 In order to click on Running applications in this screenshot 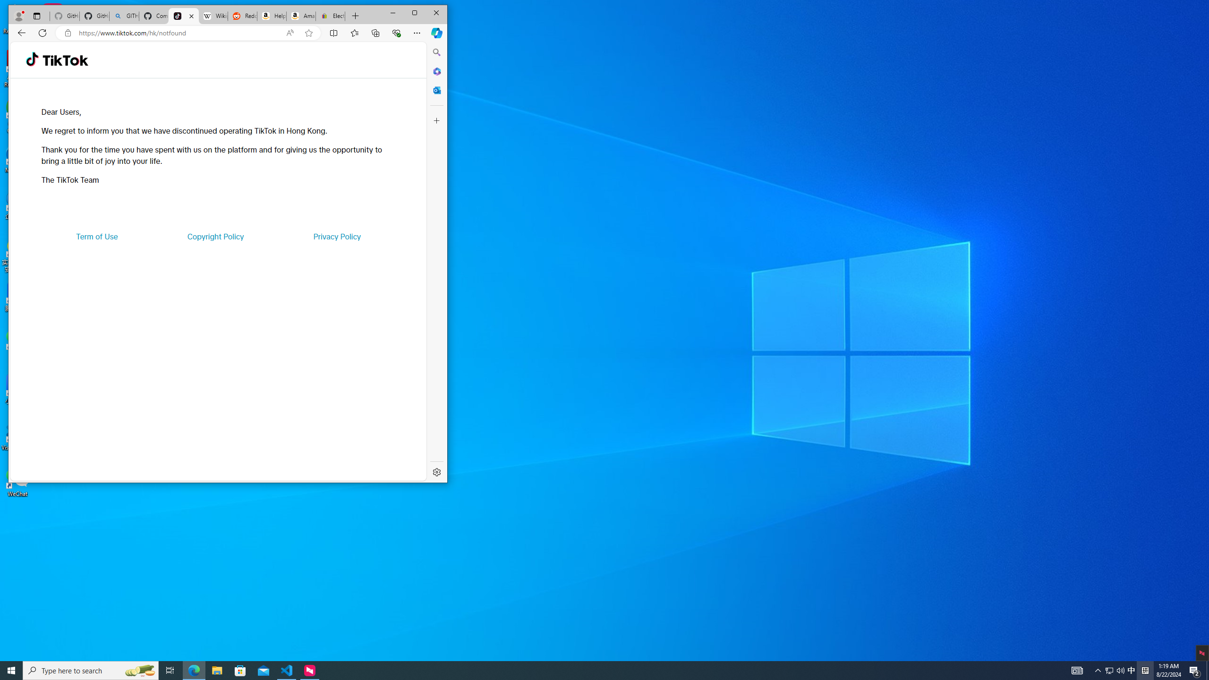, I will do `click(587, 671)`.